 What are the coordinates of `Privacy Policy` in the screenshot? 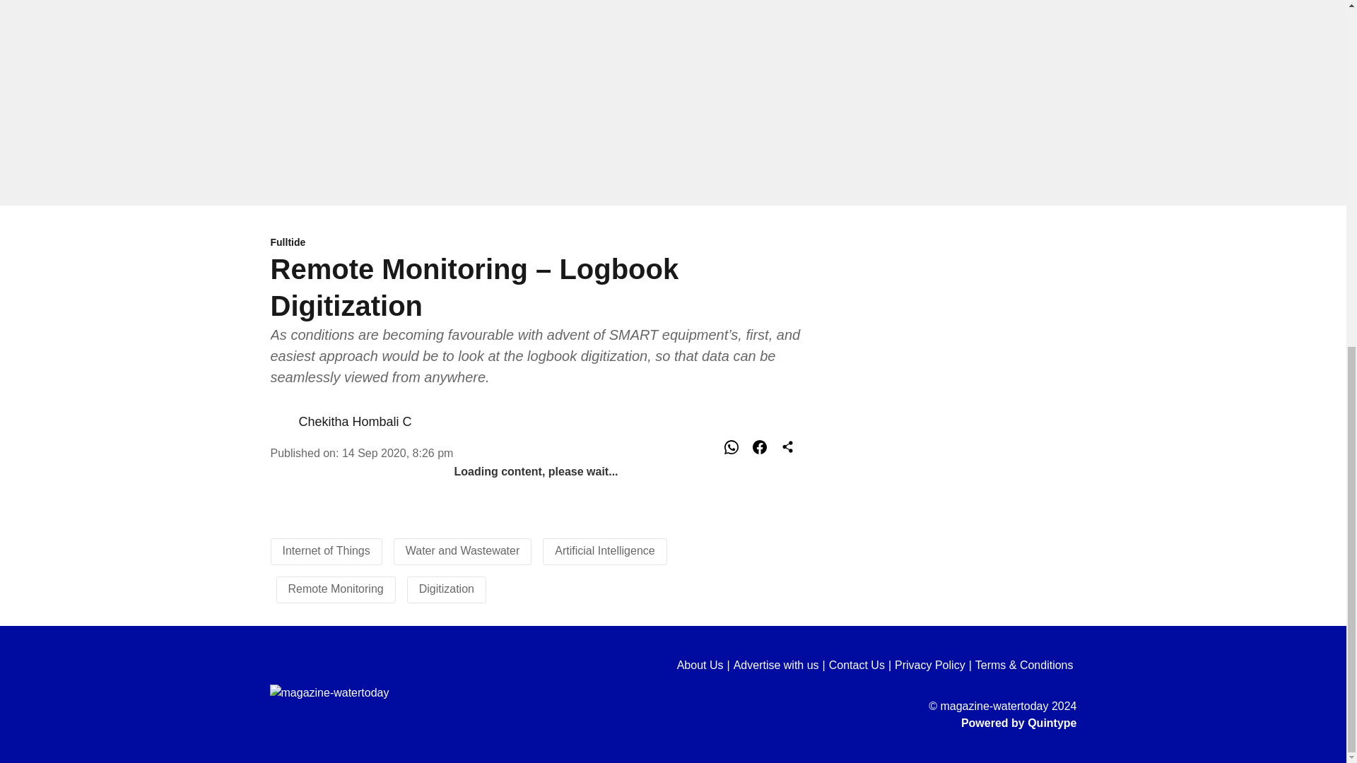 It's located at (934, 665).